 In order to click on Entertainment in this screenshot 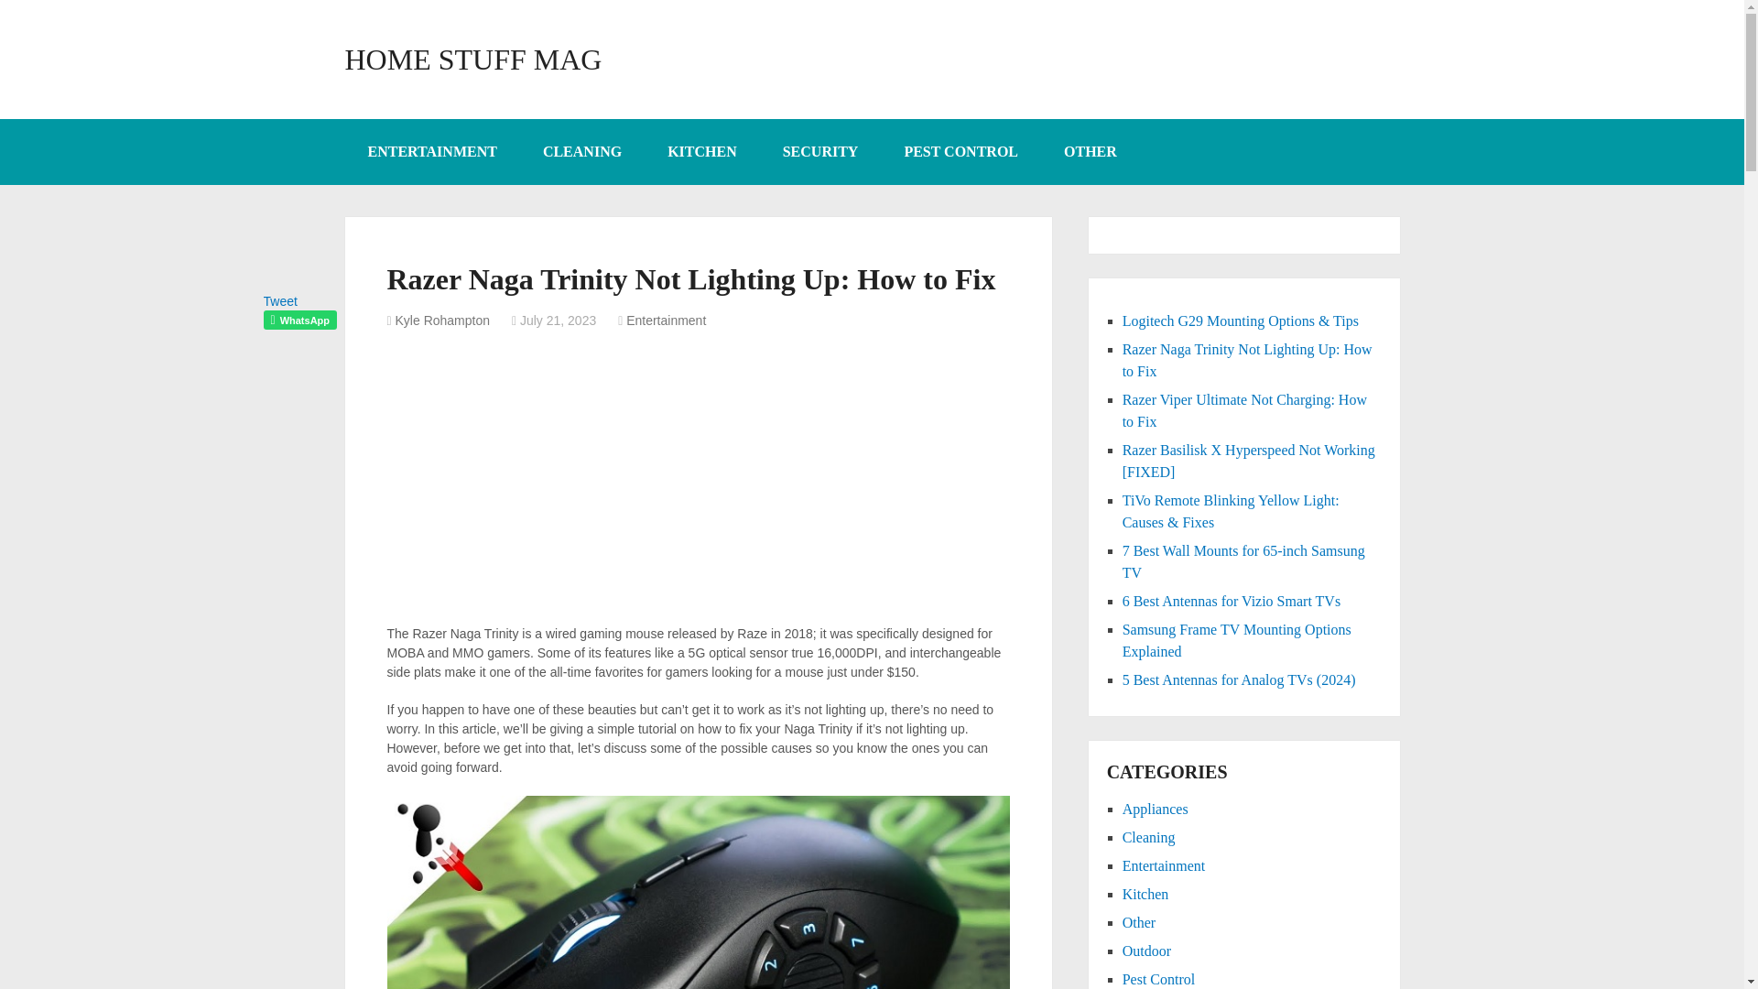, I will do `click(666, 321)`.